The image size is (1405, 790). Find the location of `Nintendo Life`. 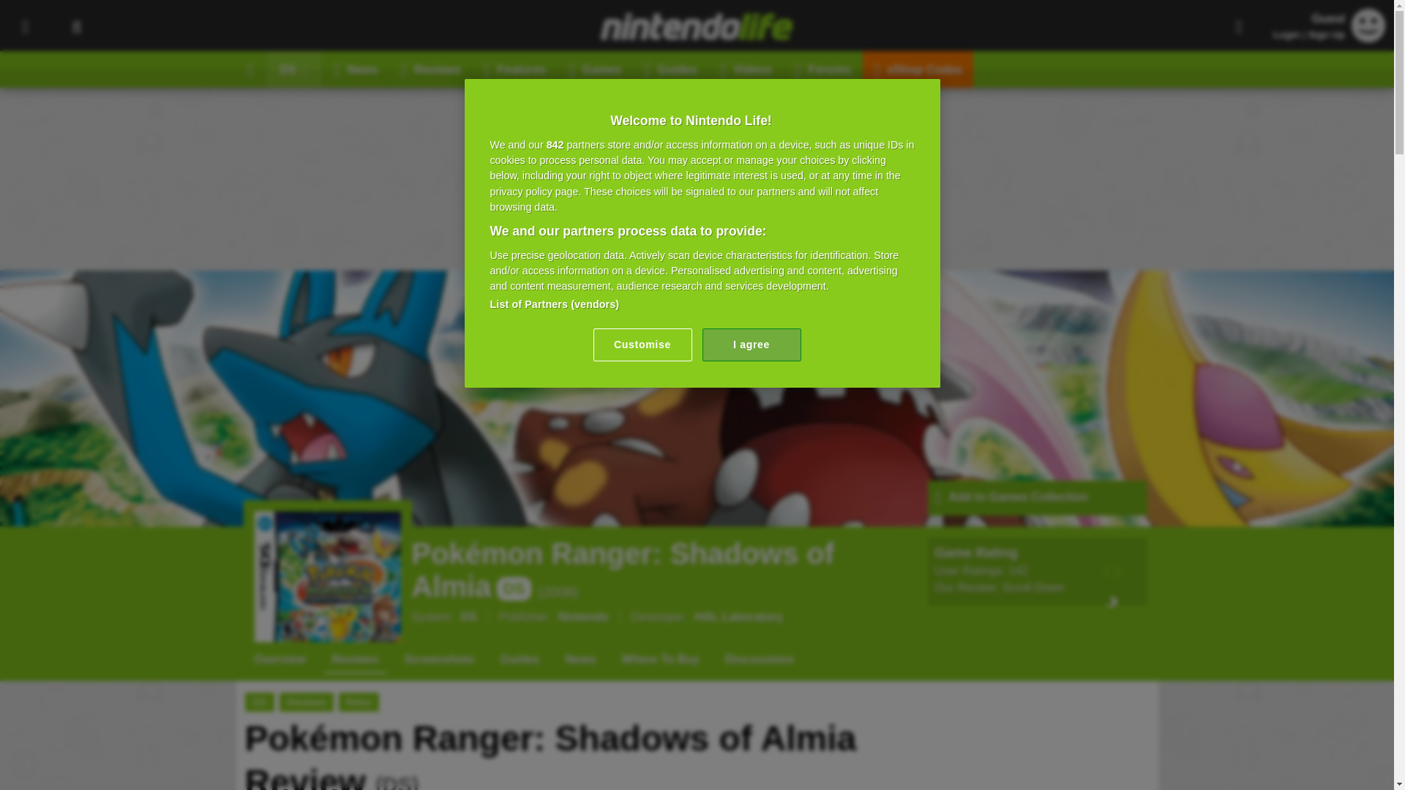

Nintendo Life is located at coordinates (697, 26).